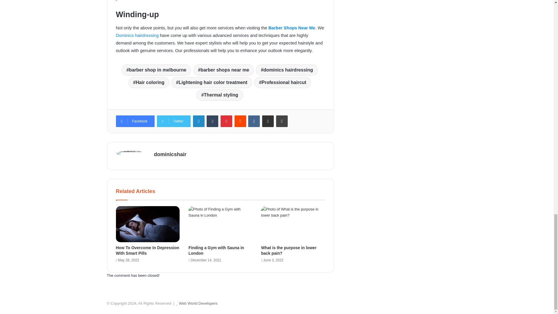 This screenshot has height=314, width=558. Describe the element at coordinates (212, 121) in the screenshot. I see `Tumblr` at that location.